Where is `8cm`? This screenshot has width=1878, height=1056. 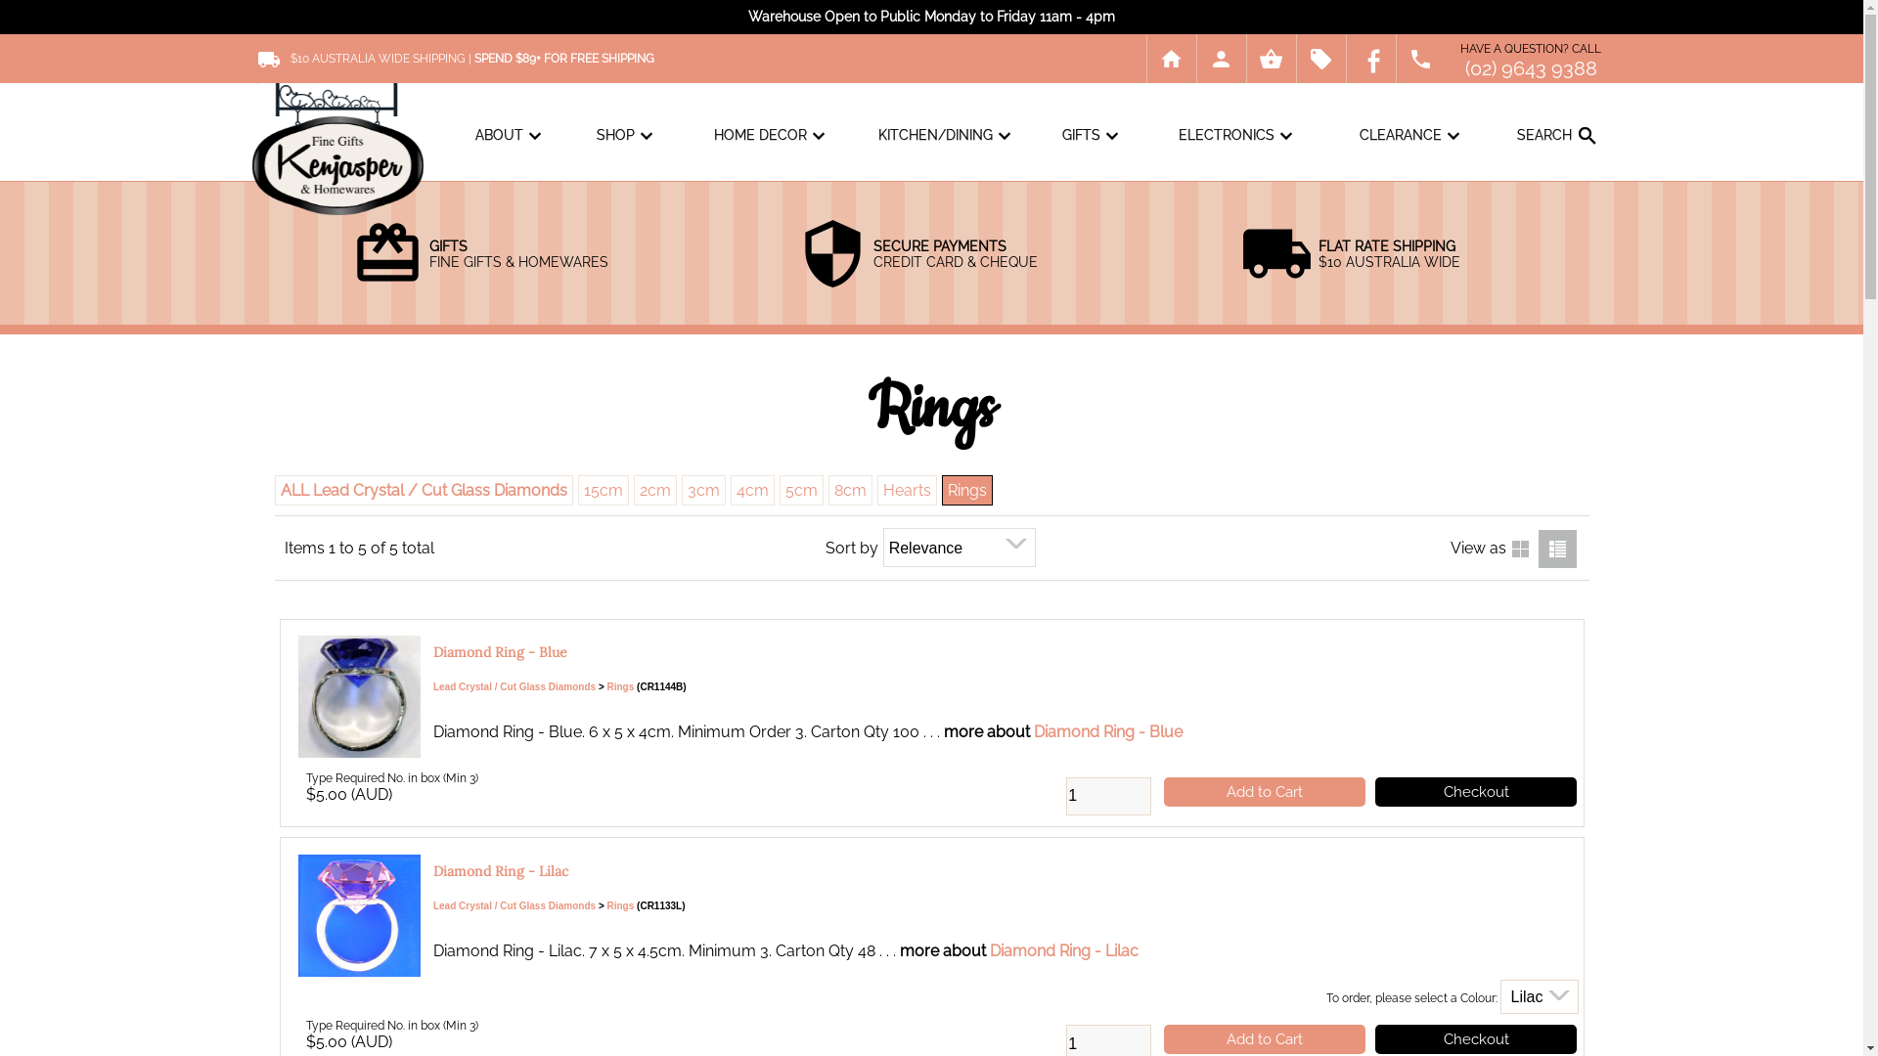
8cm is located at coordinates (849, 491).